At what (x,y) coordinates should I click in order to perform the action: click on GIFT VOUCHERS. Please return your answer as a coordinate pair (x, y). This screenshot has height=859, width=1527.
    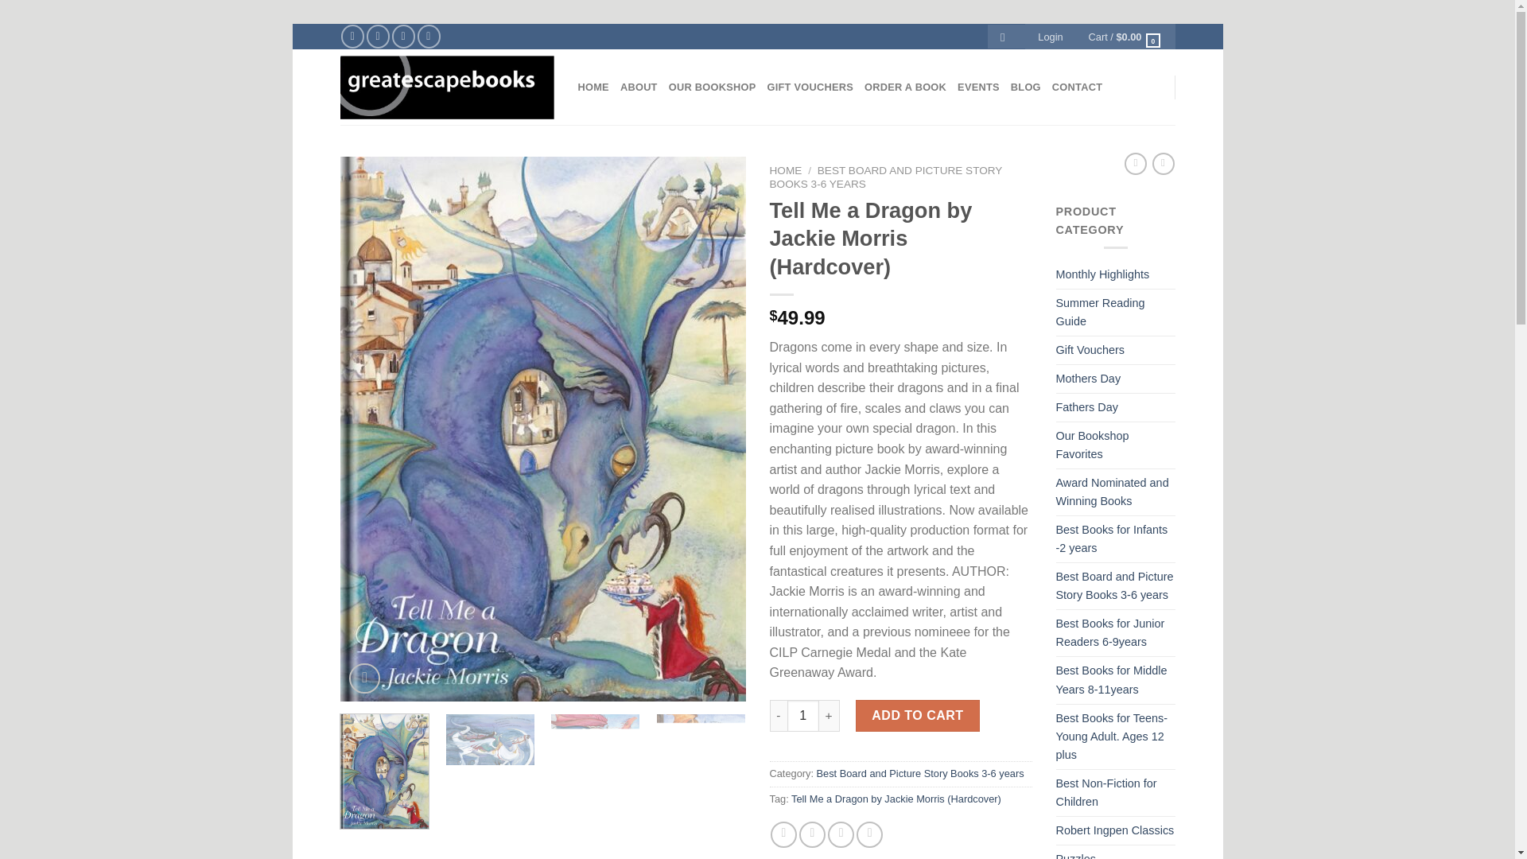
    Looking at the image, I should click on (810, 87).